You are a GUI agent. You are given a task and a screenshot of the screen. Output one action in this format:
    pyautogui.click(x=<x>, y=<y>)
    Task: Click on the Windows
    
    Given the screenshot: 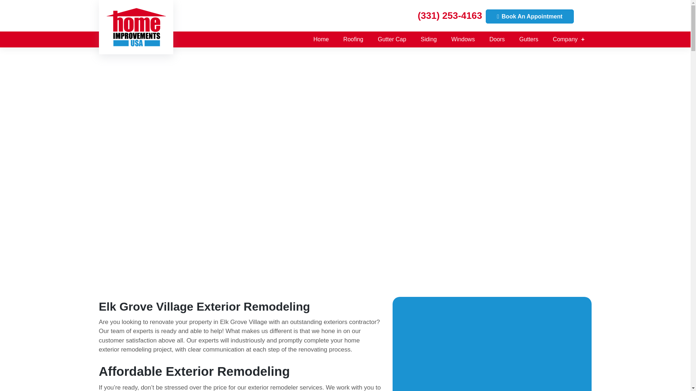 What is the action you would take?
    pyautogui.click(x=463, y=39)
    